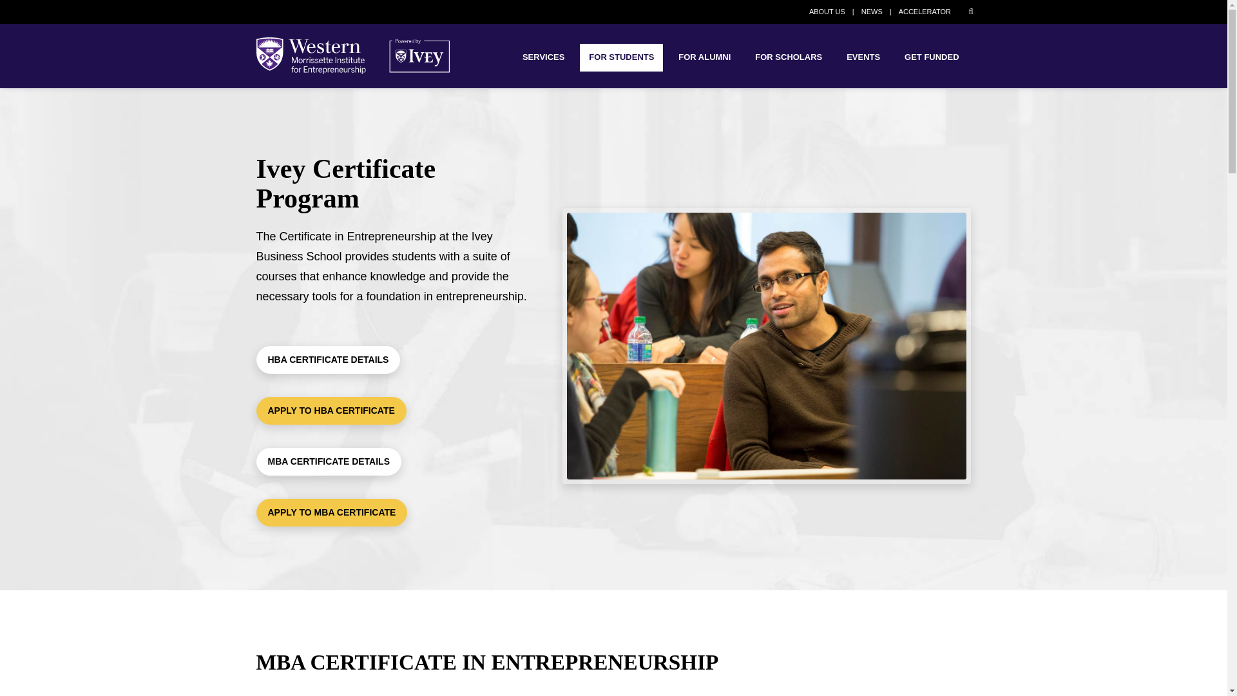 This screenshot has height=696, width=1237. I want to click on NEWS, so click(872, 11).